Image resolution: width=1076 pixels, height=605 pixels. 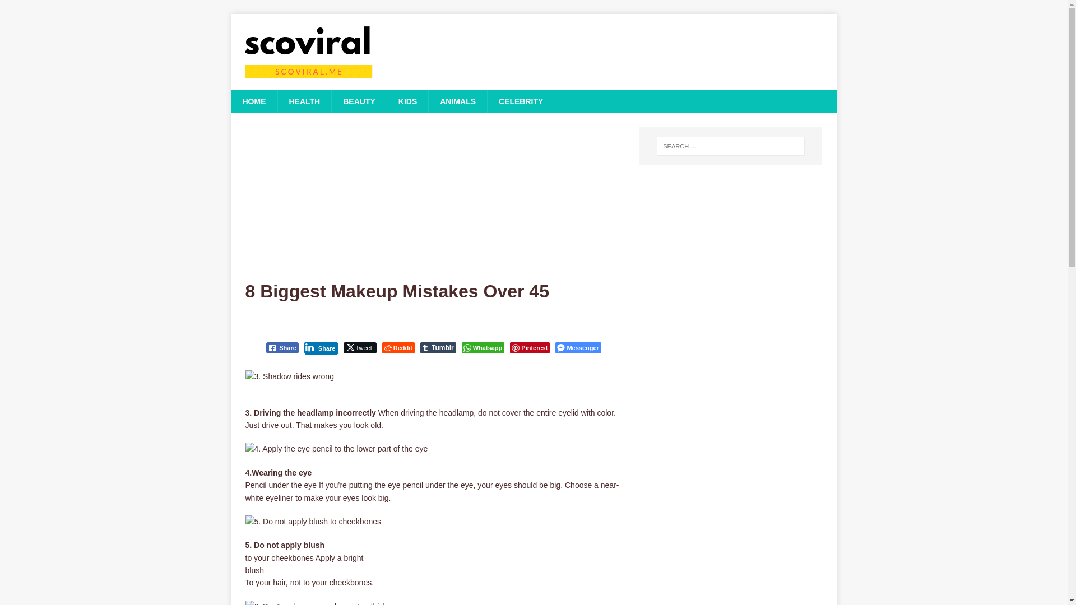 What do you see at coordinates (577, 347) in the screenshot?
I see `Messenger` at bounding box center [577, 347].